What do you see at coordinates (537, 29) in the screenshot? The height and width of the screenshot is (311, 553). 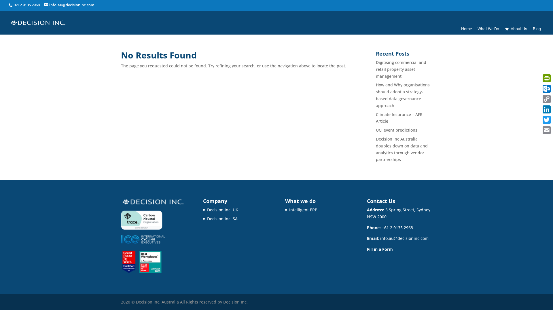 I see `Blog` at bounding box center [537, 29].